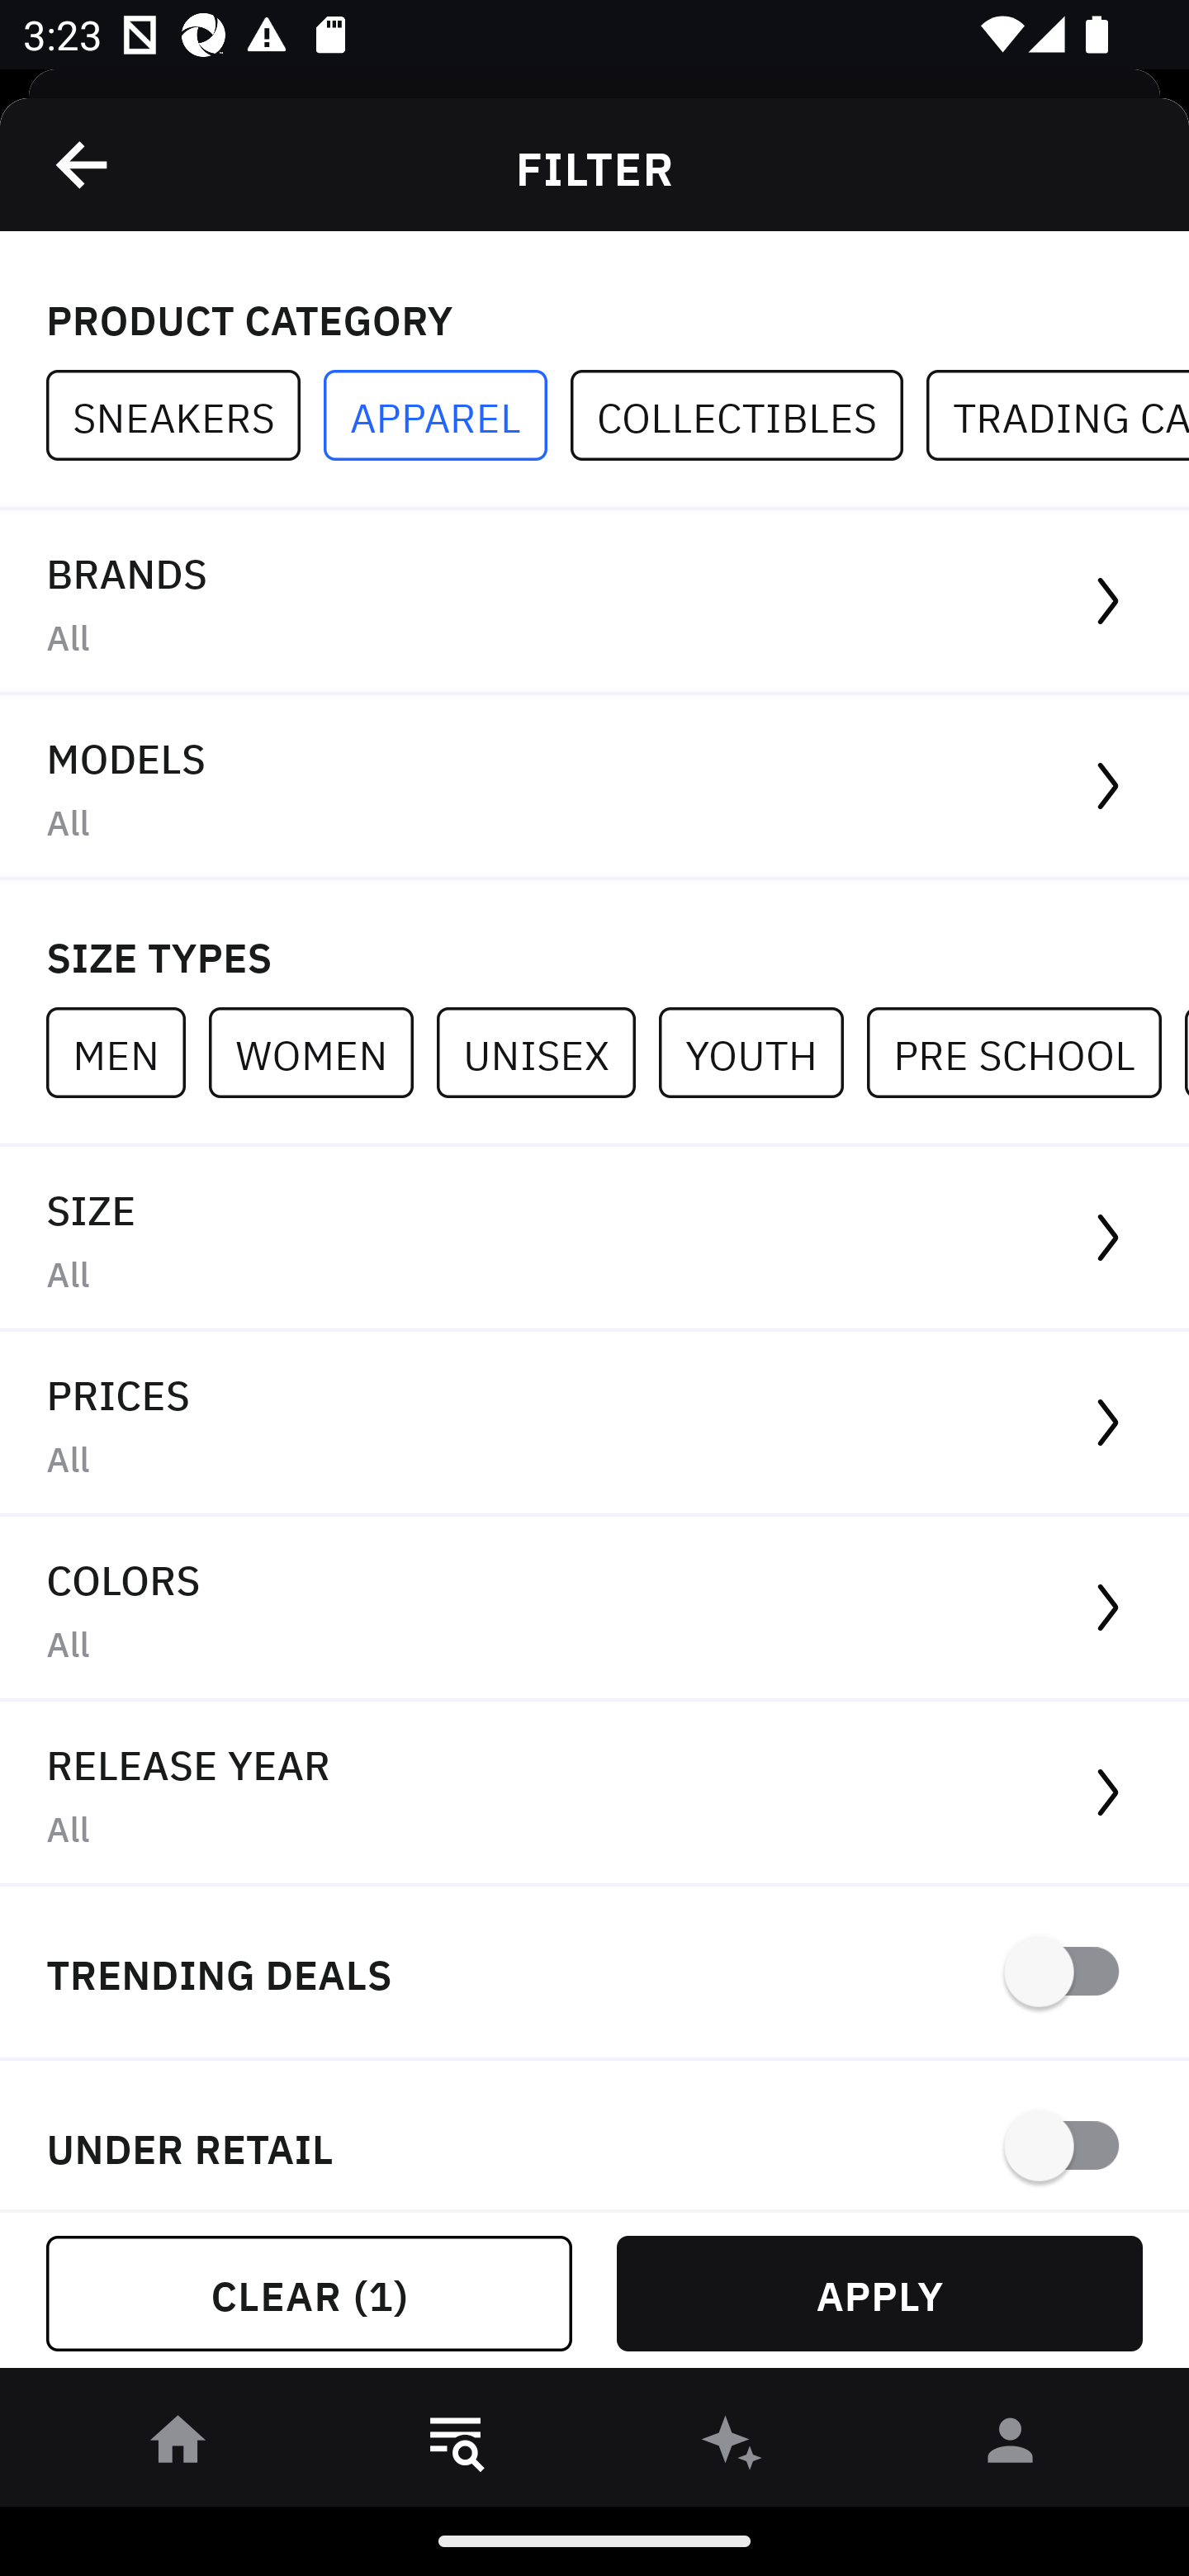 Image resolution: width=1189 pixels, height=2576 pixels. What do you see at coordinates (879, 2294) in the screenshot?
I see `APPLY` at bounding box center [879, 2294].